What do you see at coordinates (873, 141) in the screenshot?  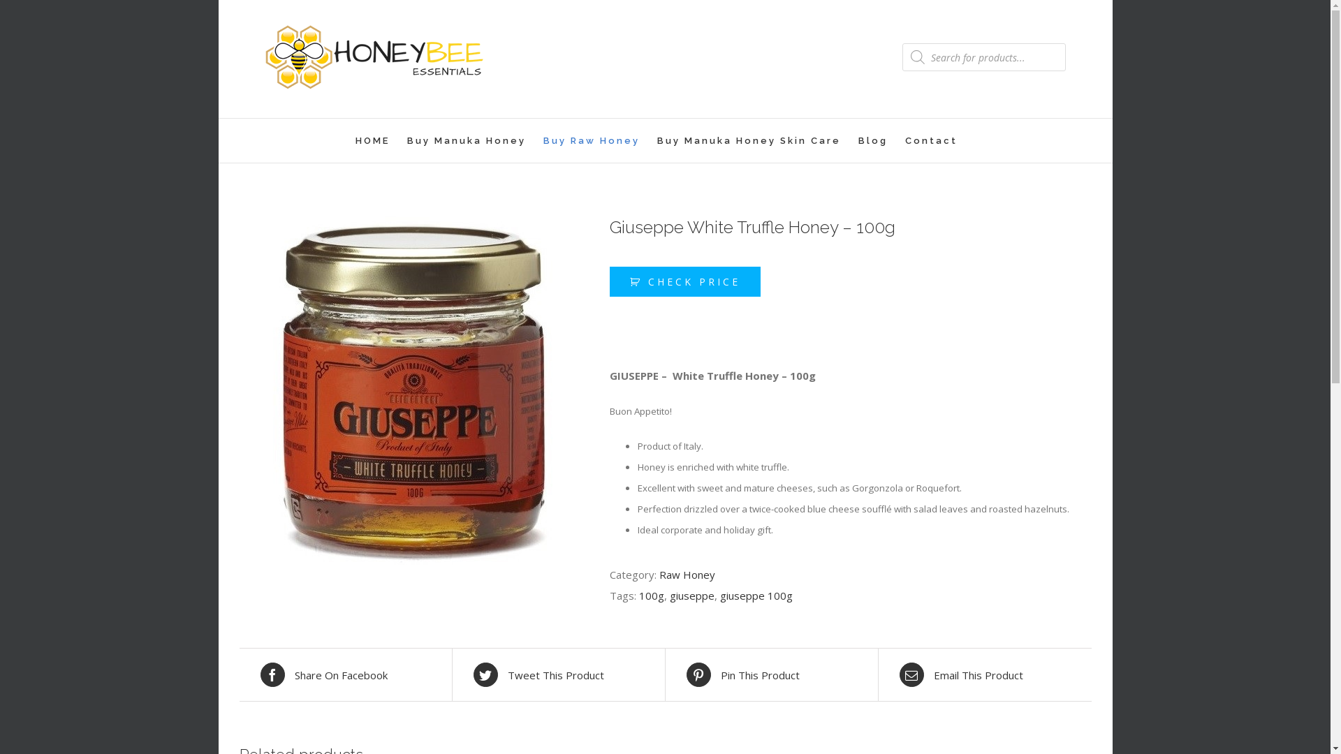 I see `Blog` at bounding box center [873, 141].